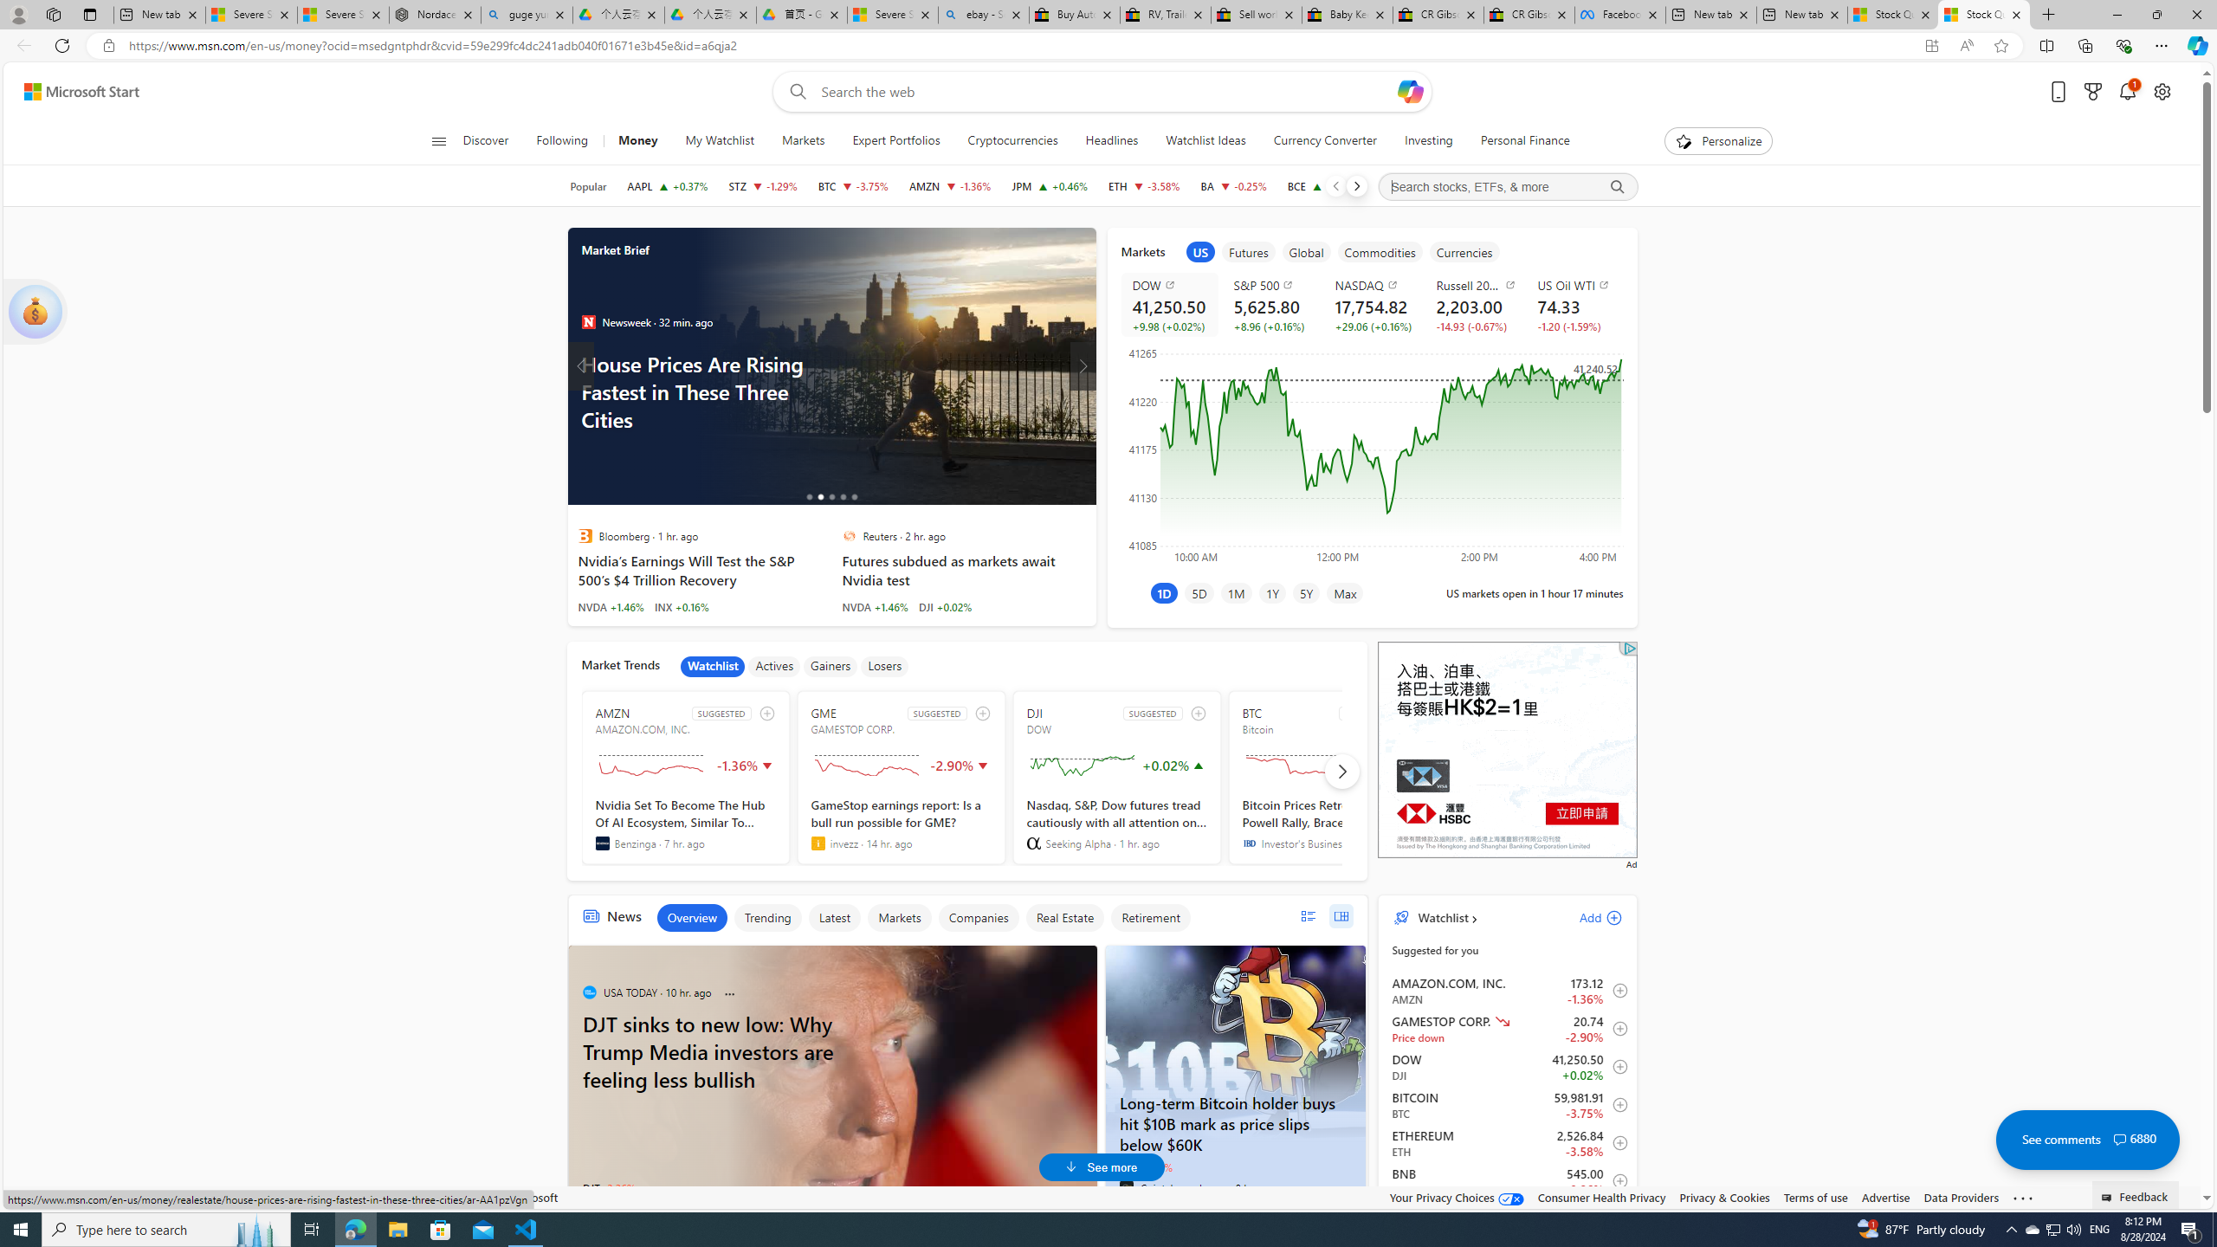 This screenshot has height=1247, width=2217. Describe the element at coordinates (1273, 285) in the screenshot. I see `S&P 500` at that location.